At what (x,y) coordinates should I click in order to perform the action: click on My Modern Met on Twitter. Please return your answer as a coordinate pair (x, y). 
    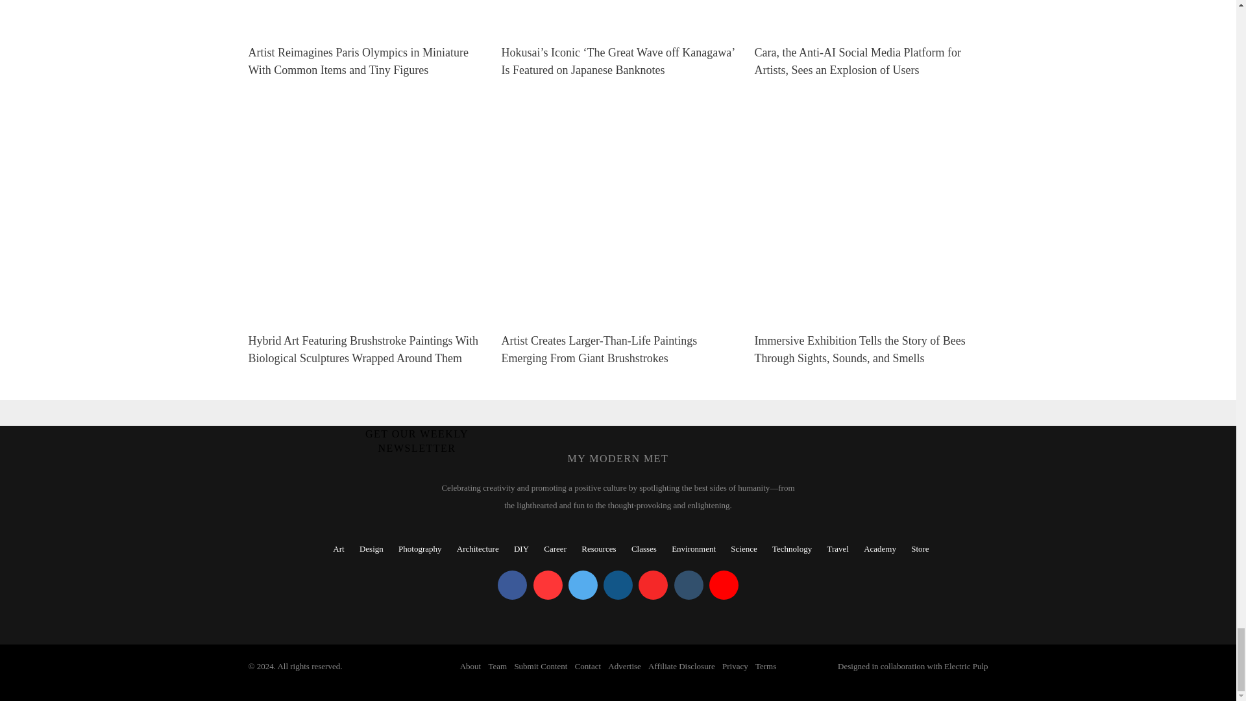
    Looking at the image, I should click on (583, 585).